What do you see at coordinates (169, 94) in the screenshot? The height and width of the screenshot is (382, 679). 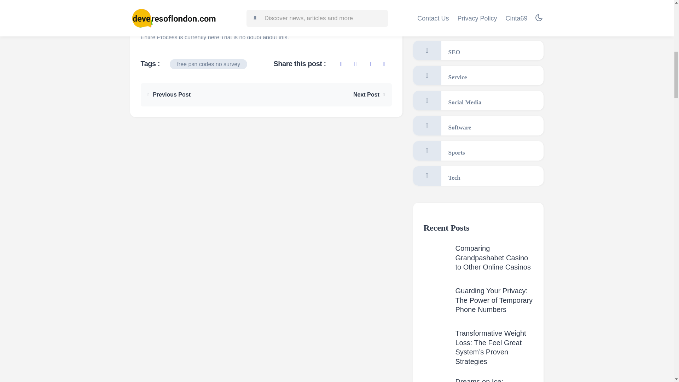 I see `Previous Post` at bounding box center [169, 94].